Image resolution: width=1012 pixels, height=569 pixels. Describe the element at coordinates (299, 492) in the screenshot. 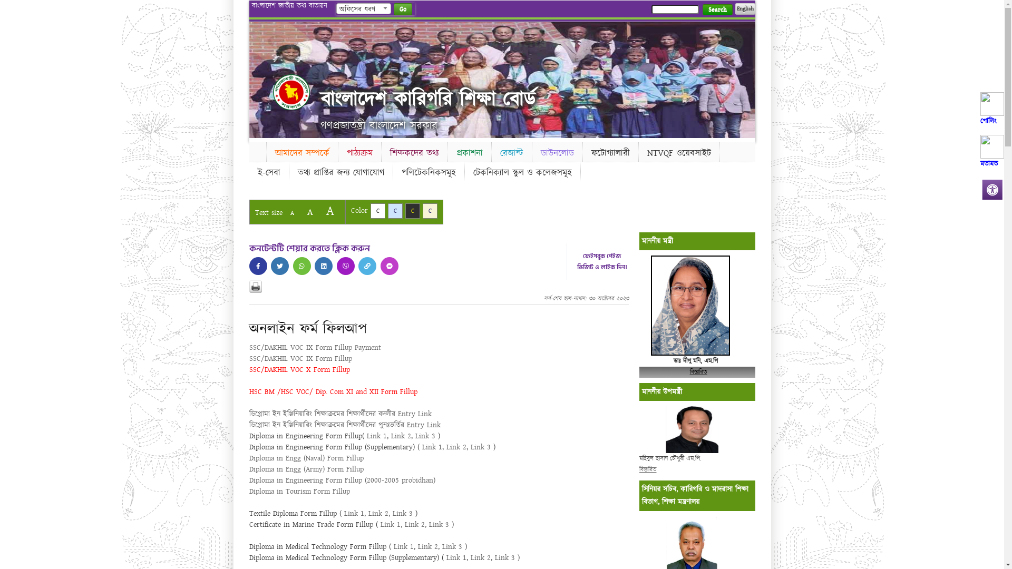

I see `Diploma in Tourism Form Fillup` at that location.